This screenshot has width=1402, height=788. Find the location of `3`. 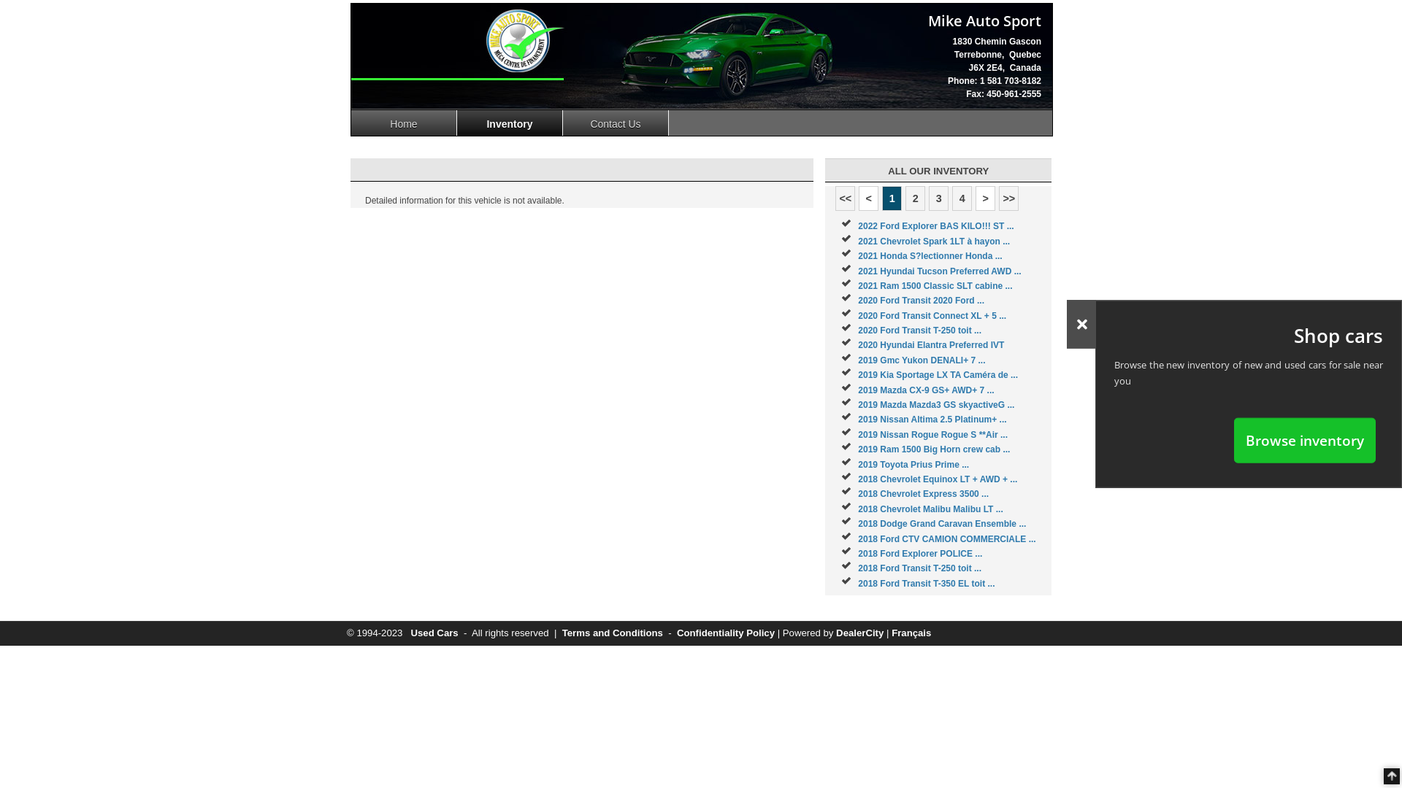

3 is located at coordinates (939, 198).